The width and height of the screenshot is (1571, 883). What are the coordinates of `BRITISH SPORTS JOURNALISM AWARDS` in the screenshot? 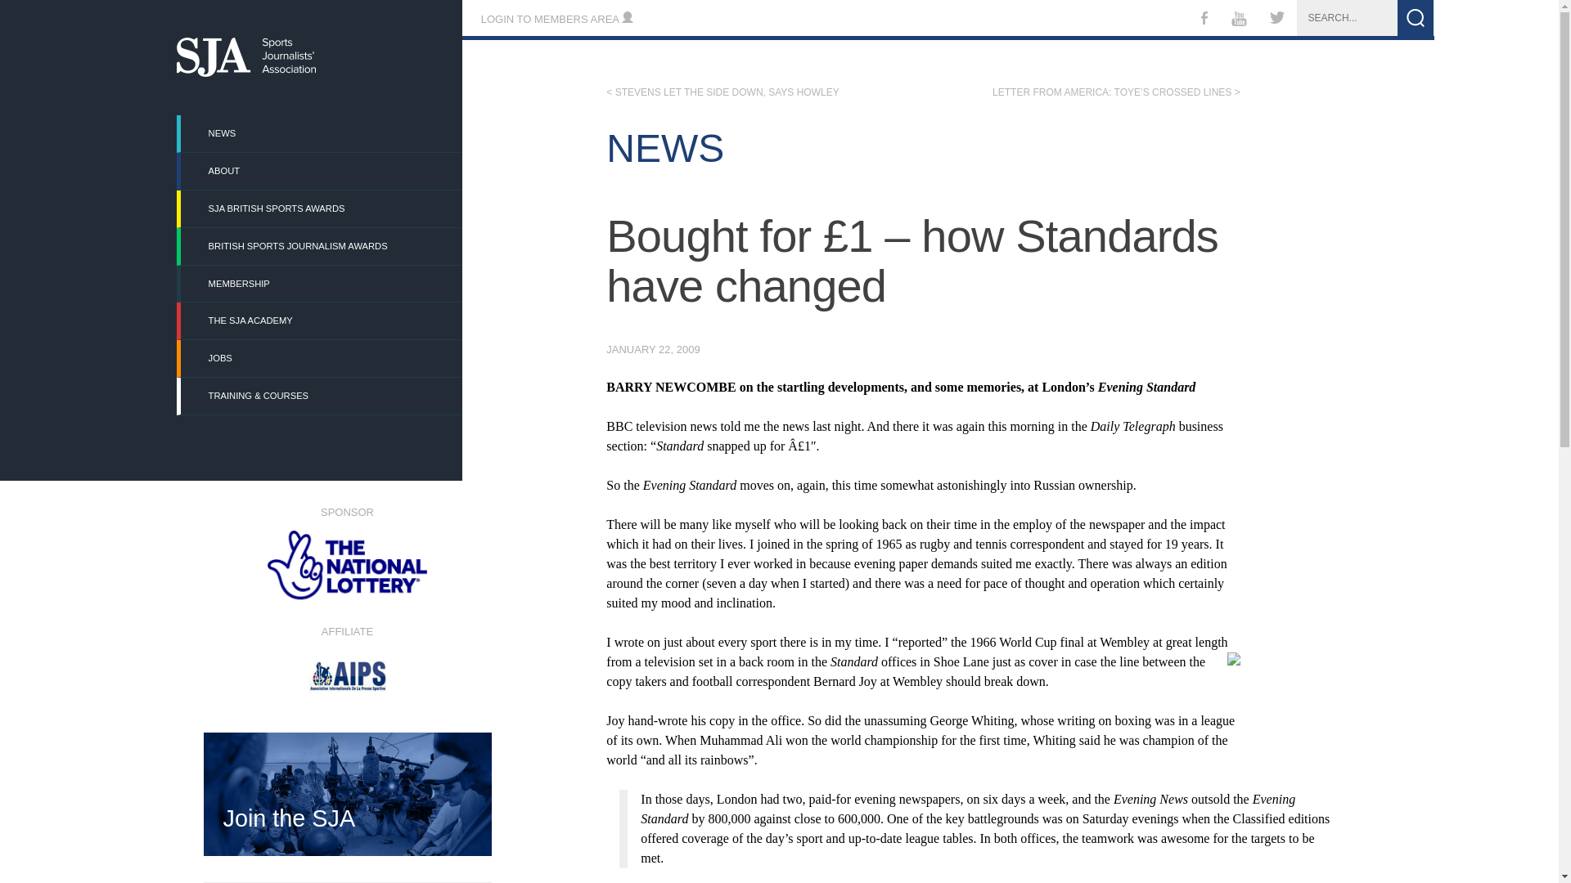 It's located at (321, 246).